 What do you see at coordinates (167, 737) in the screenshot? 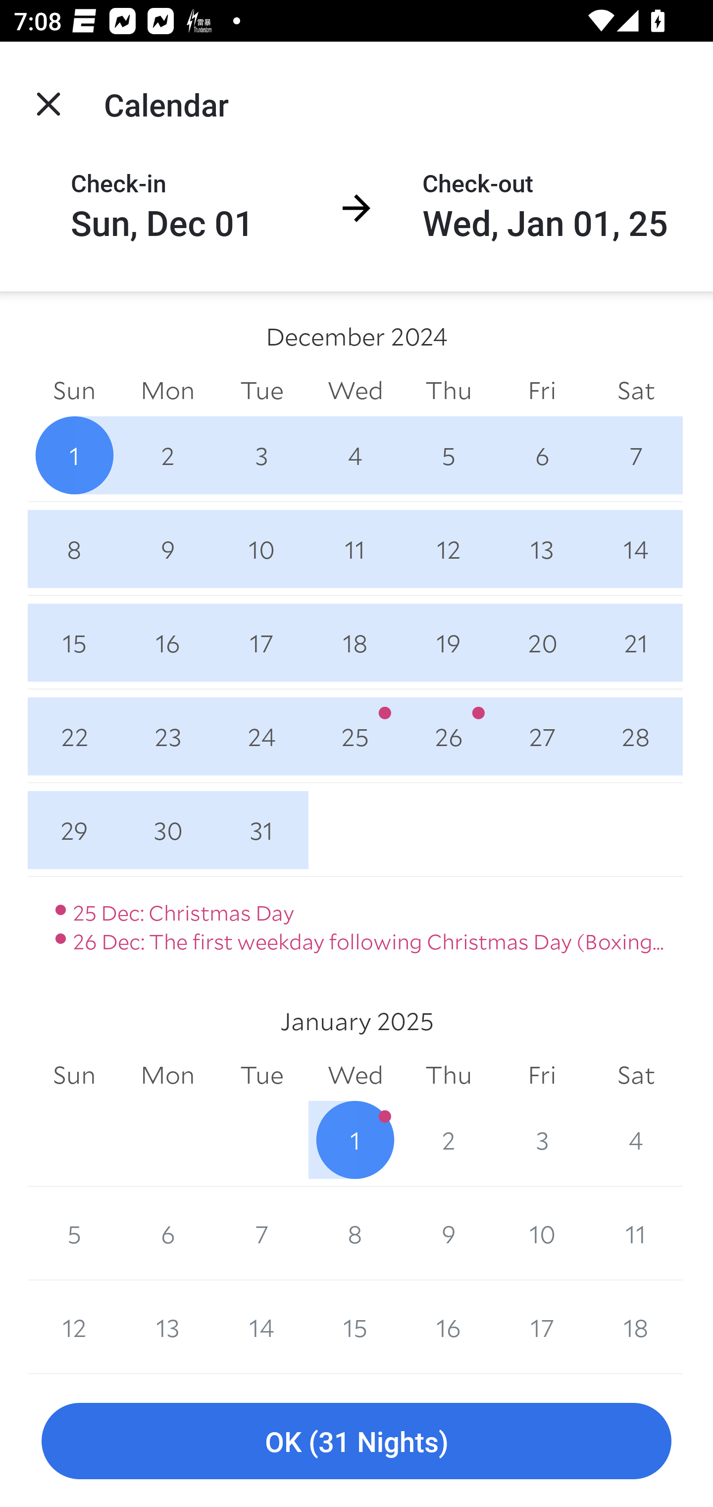
I see `23 23 December 2024` at bounding box center [167, 737].